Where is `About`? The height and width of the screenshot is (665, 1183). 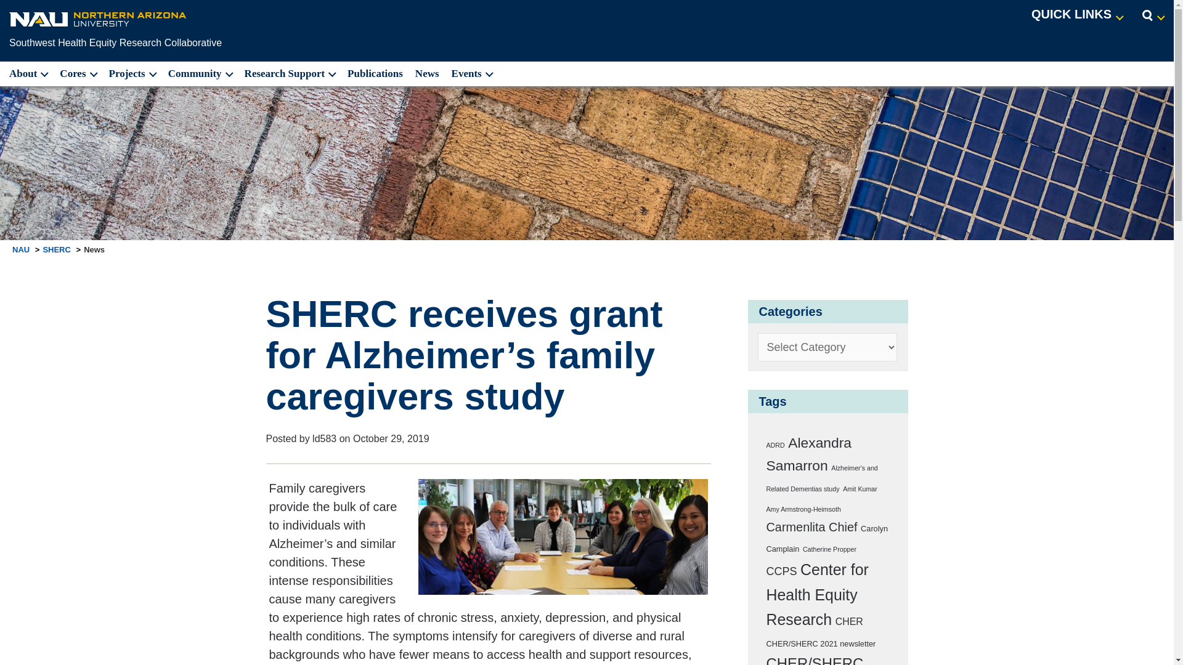 About is located at coordinates (26, 74).